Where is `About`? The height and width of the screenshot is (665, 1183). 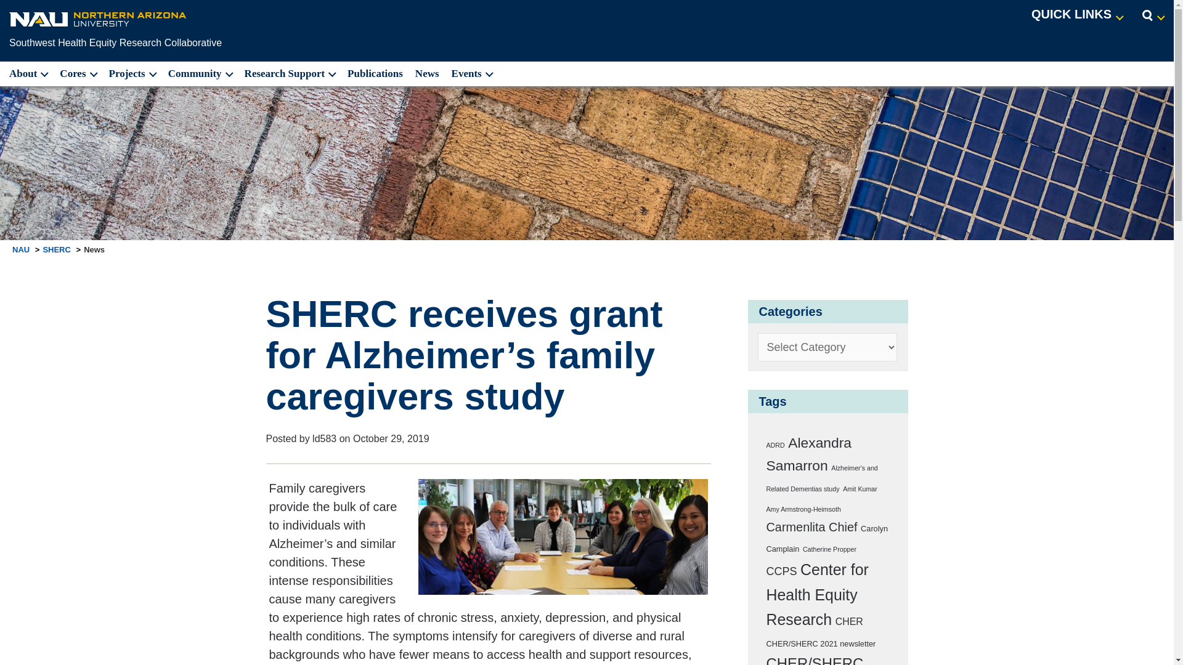 About is located at coordinates (26, 74).